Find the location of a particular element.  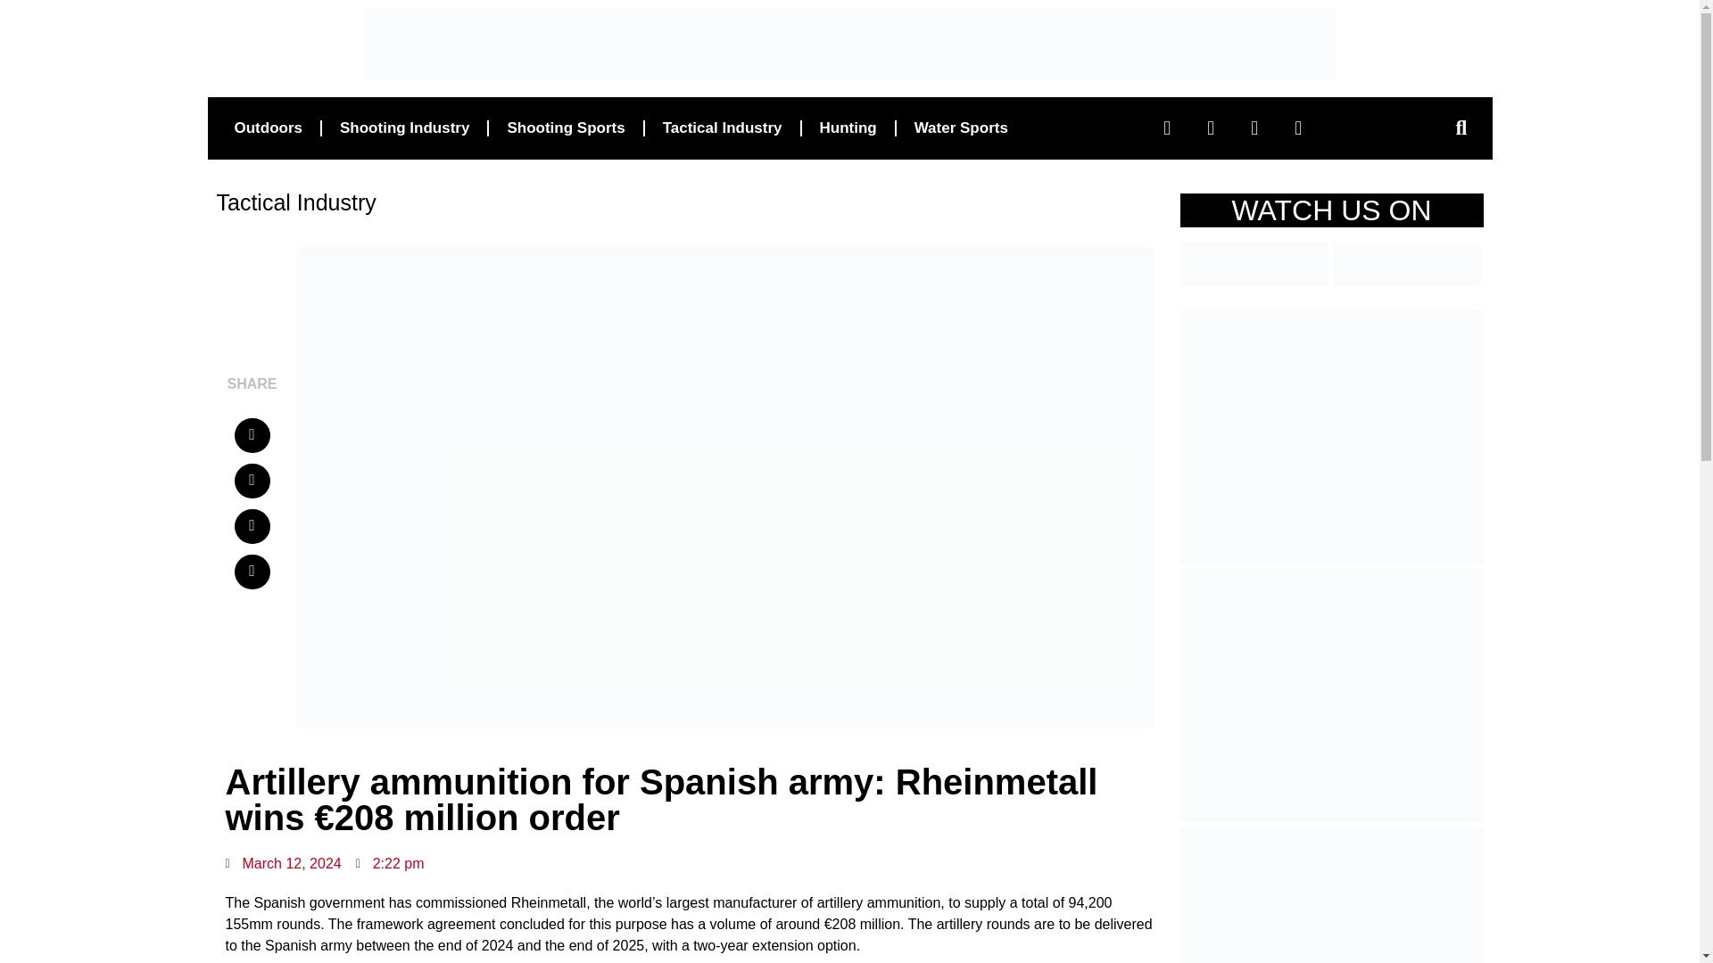

Shooting Sports is located at coordinates (566, 128).